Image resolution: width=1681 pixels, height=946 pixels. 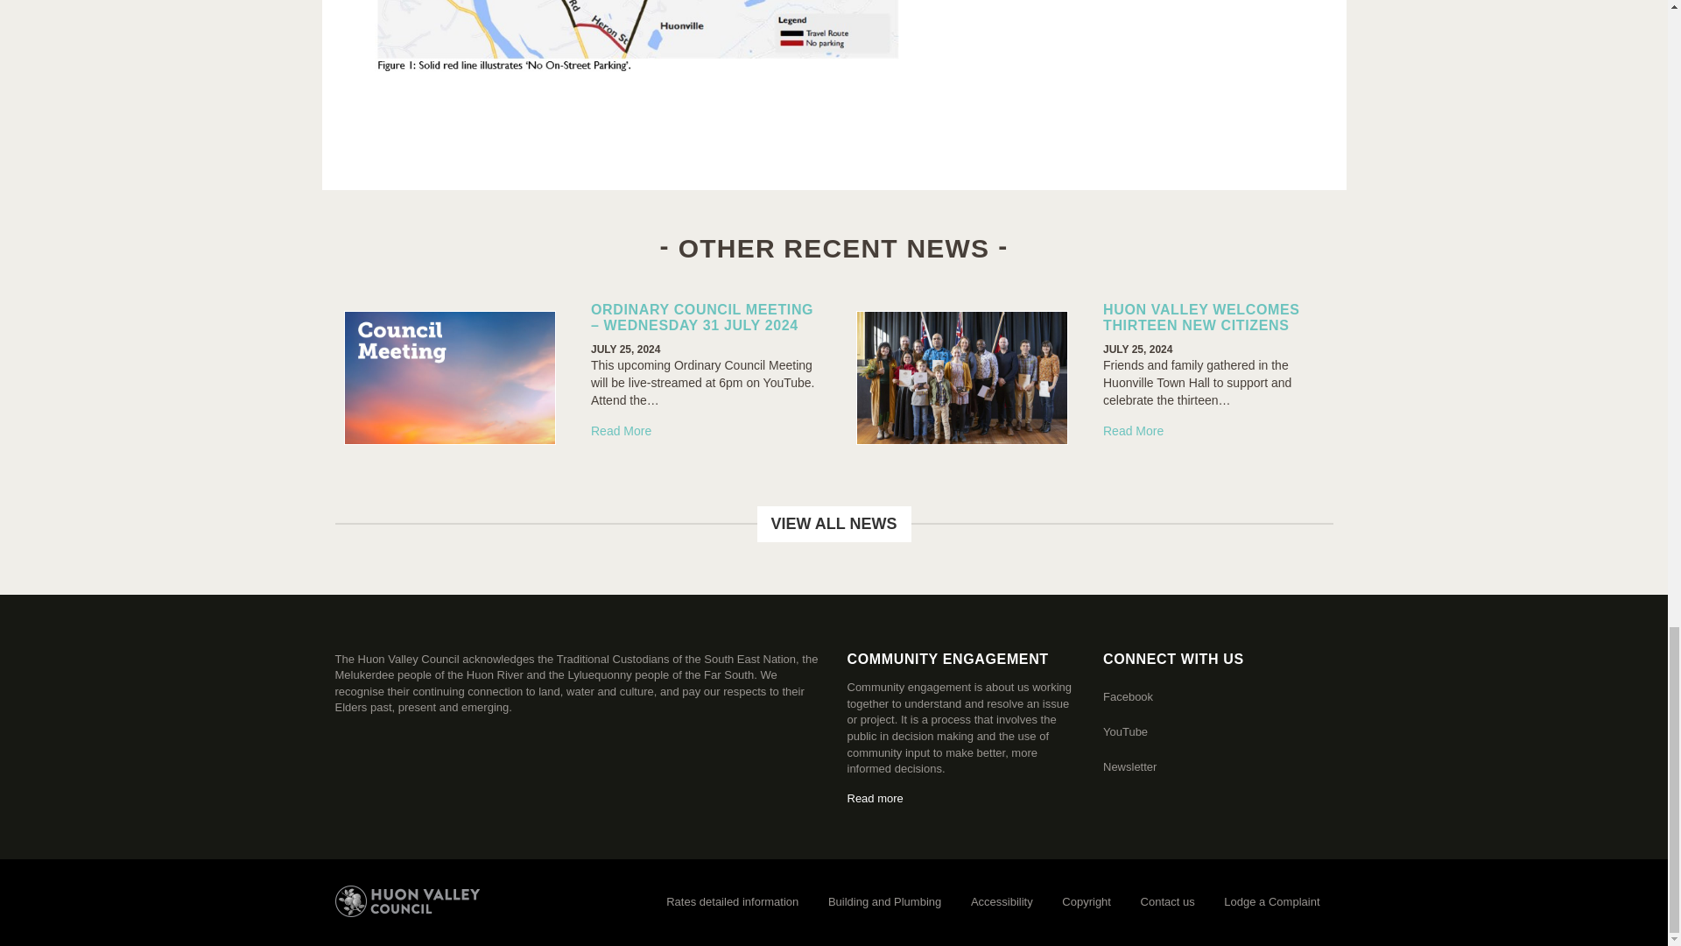 I want to click on Building and Plumbing, so click(x=884, y=902).